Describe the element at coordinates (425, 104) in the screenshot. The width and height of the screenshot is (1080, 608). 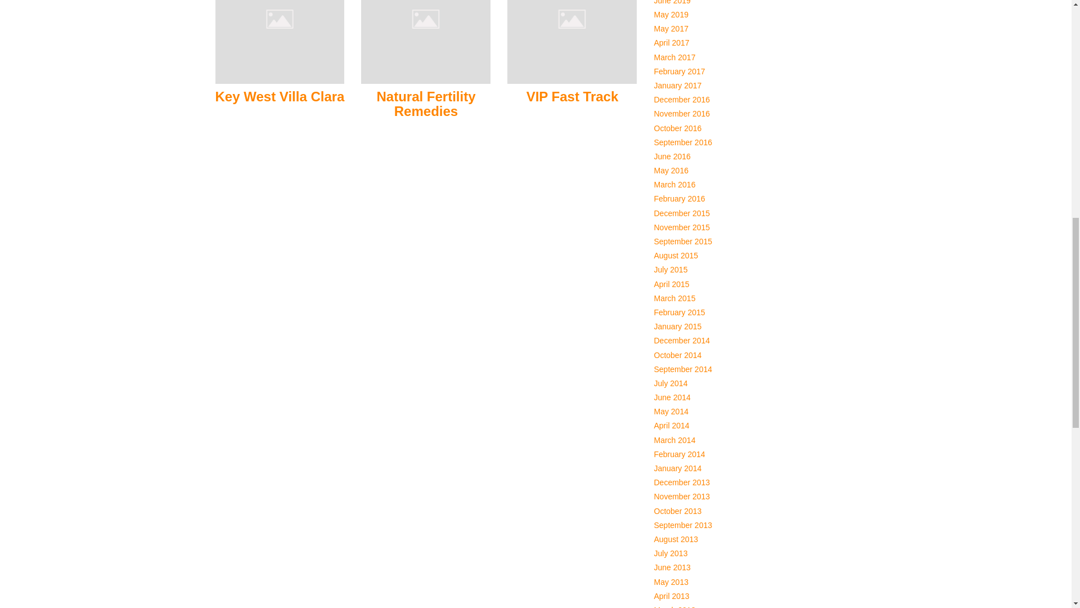
I see `Natural Fertility Remedies` at that location.